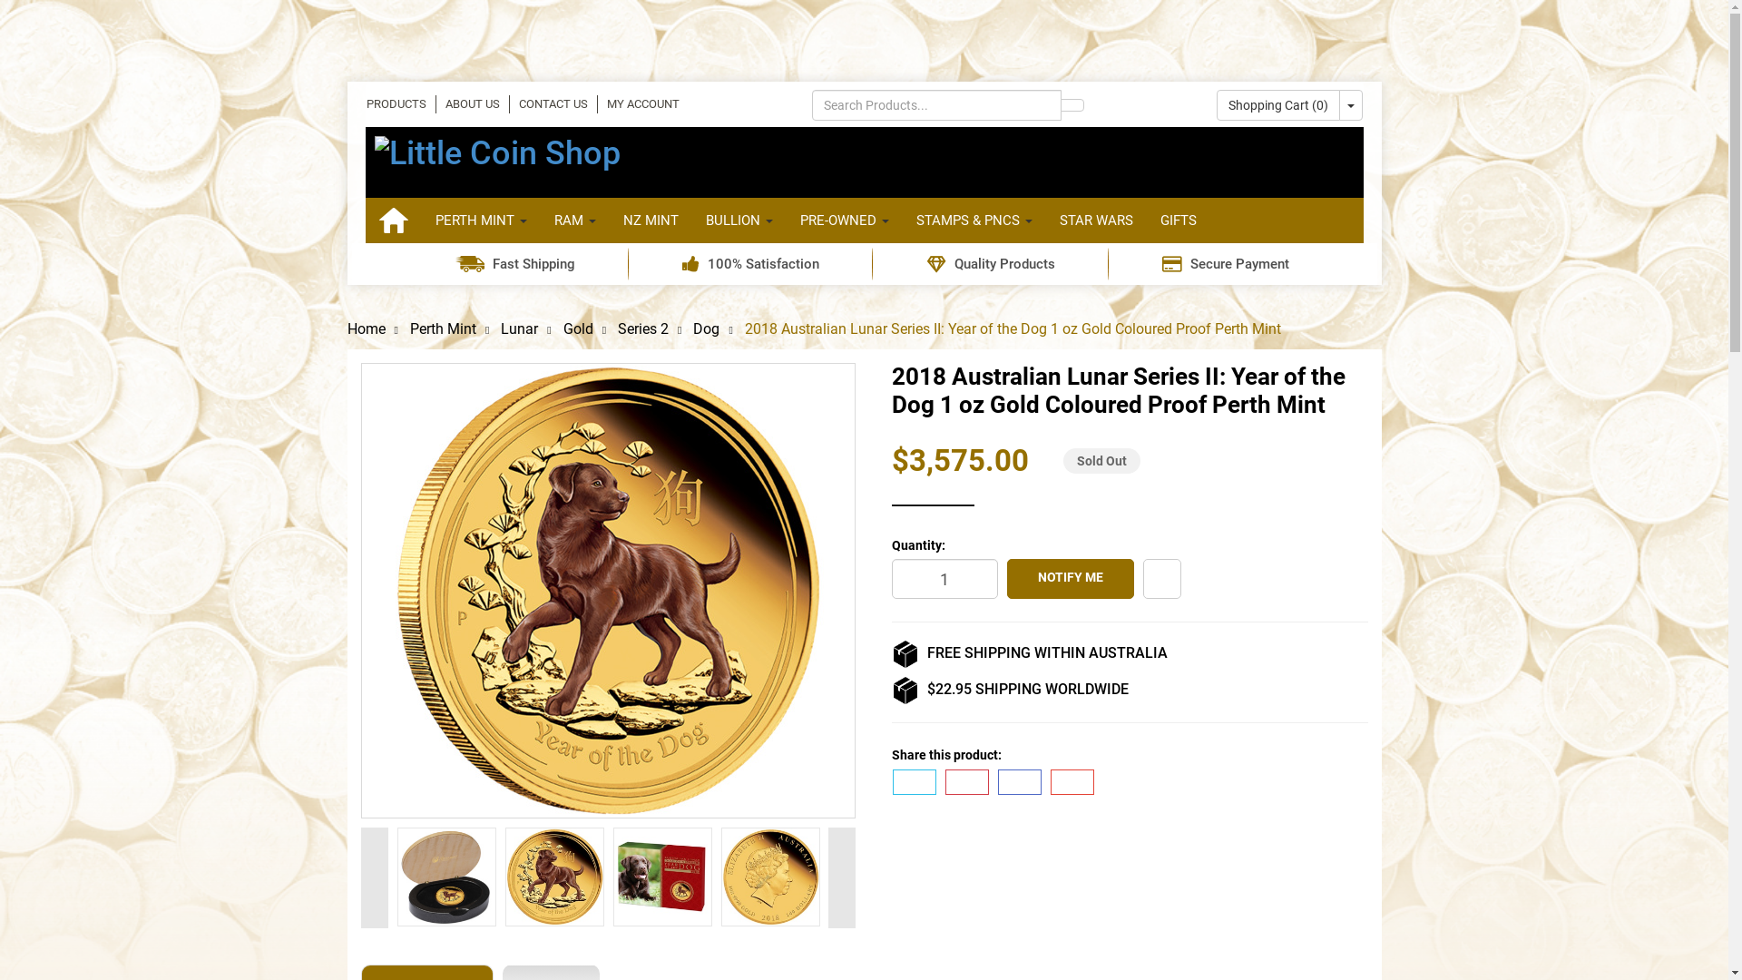 Image resolution: width=1742 pixels, height=980 pixels. Describe the element at coordinates (553, 877) in the screenshot. I see `Large View` at that location.